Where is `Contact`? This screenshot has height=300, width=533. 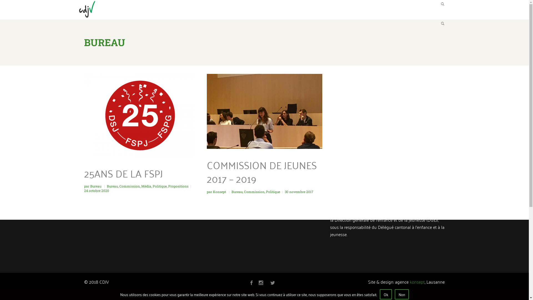
Contact is located at coordinates (431, 9).